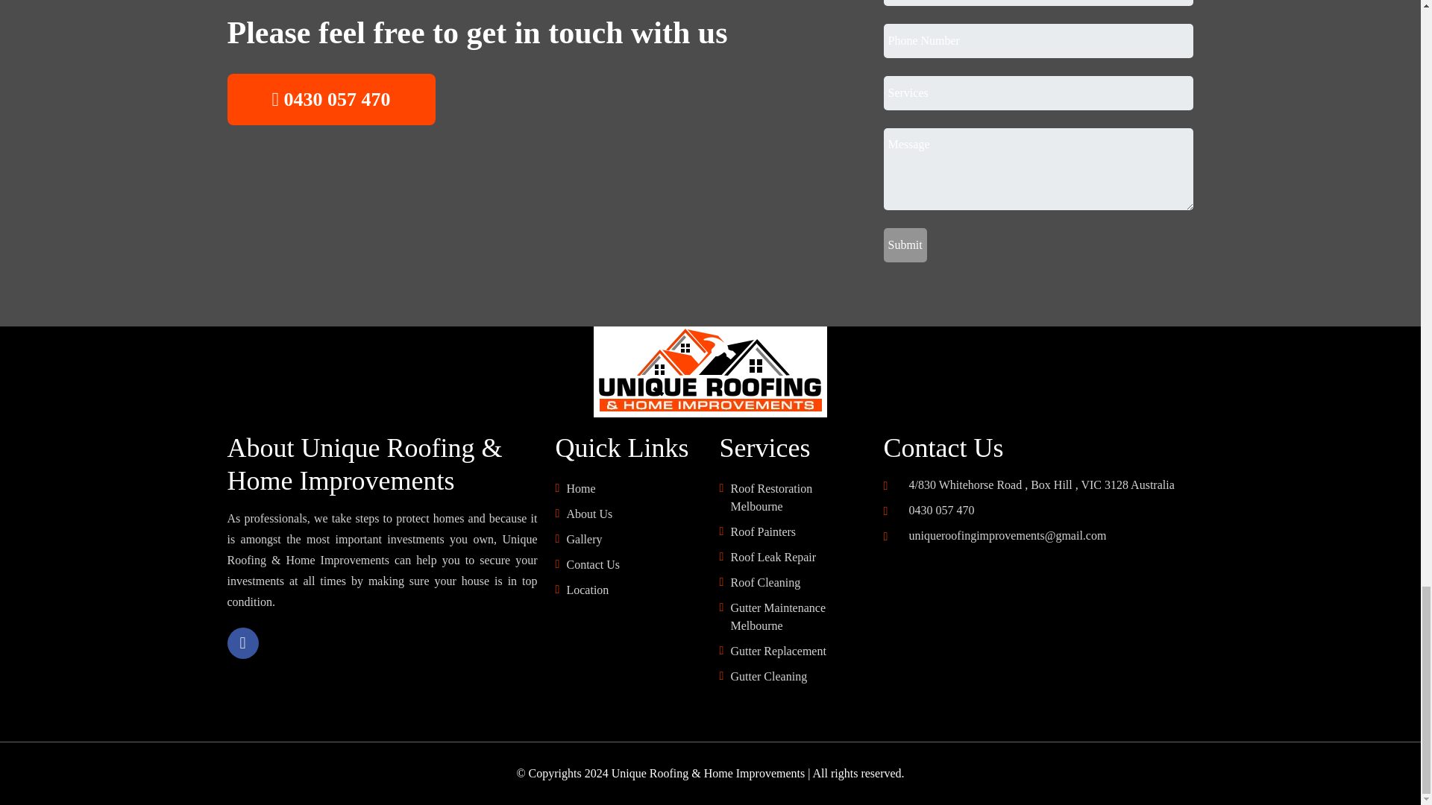 Image resolution: width=1432 pixels, height=805 pixels. What do you see at coordinates (633, 590) in the screenshot?
I see `Location` at bounding box center [633, 590].